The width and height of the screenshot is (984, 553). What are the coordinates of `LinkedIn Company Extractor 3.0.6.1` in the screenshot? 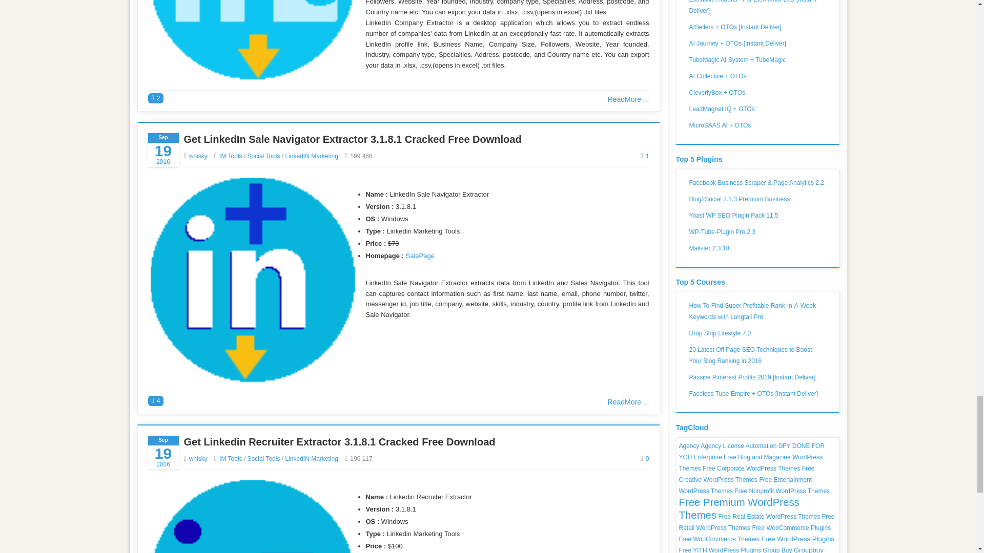 It's located at (253, 40).